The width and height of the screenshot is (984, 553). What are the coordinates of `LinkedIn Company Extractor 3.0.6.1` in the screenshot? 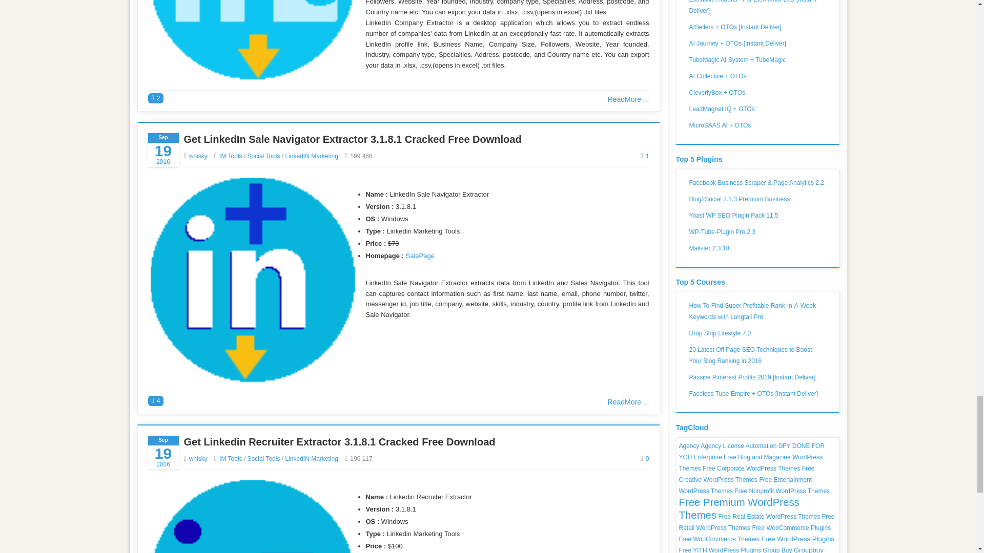 It's located at (253, 40).